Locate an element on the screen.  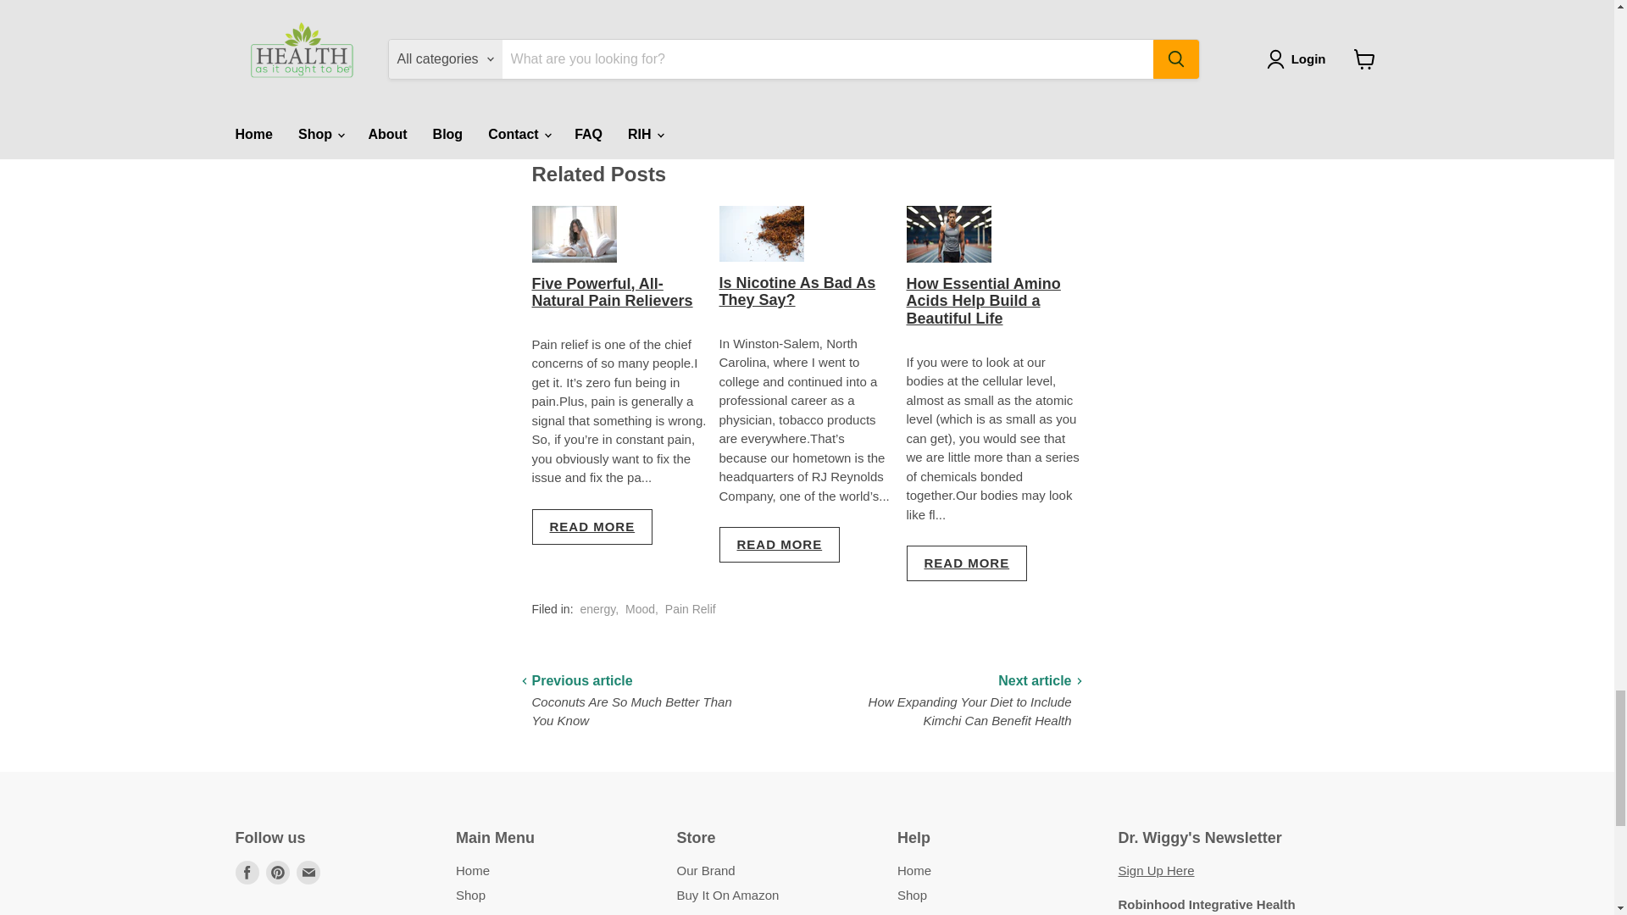
Show articles tagged Pain Relif is located at coordinates (690, 608).